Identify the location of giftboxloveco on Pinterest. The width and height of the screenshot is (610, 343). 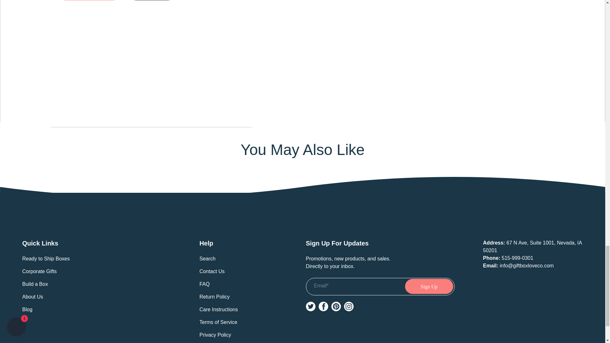
(335, 306).